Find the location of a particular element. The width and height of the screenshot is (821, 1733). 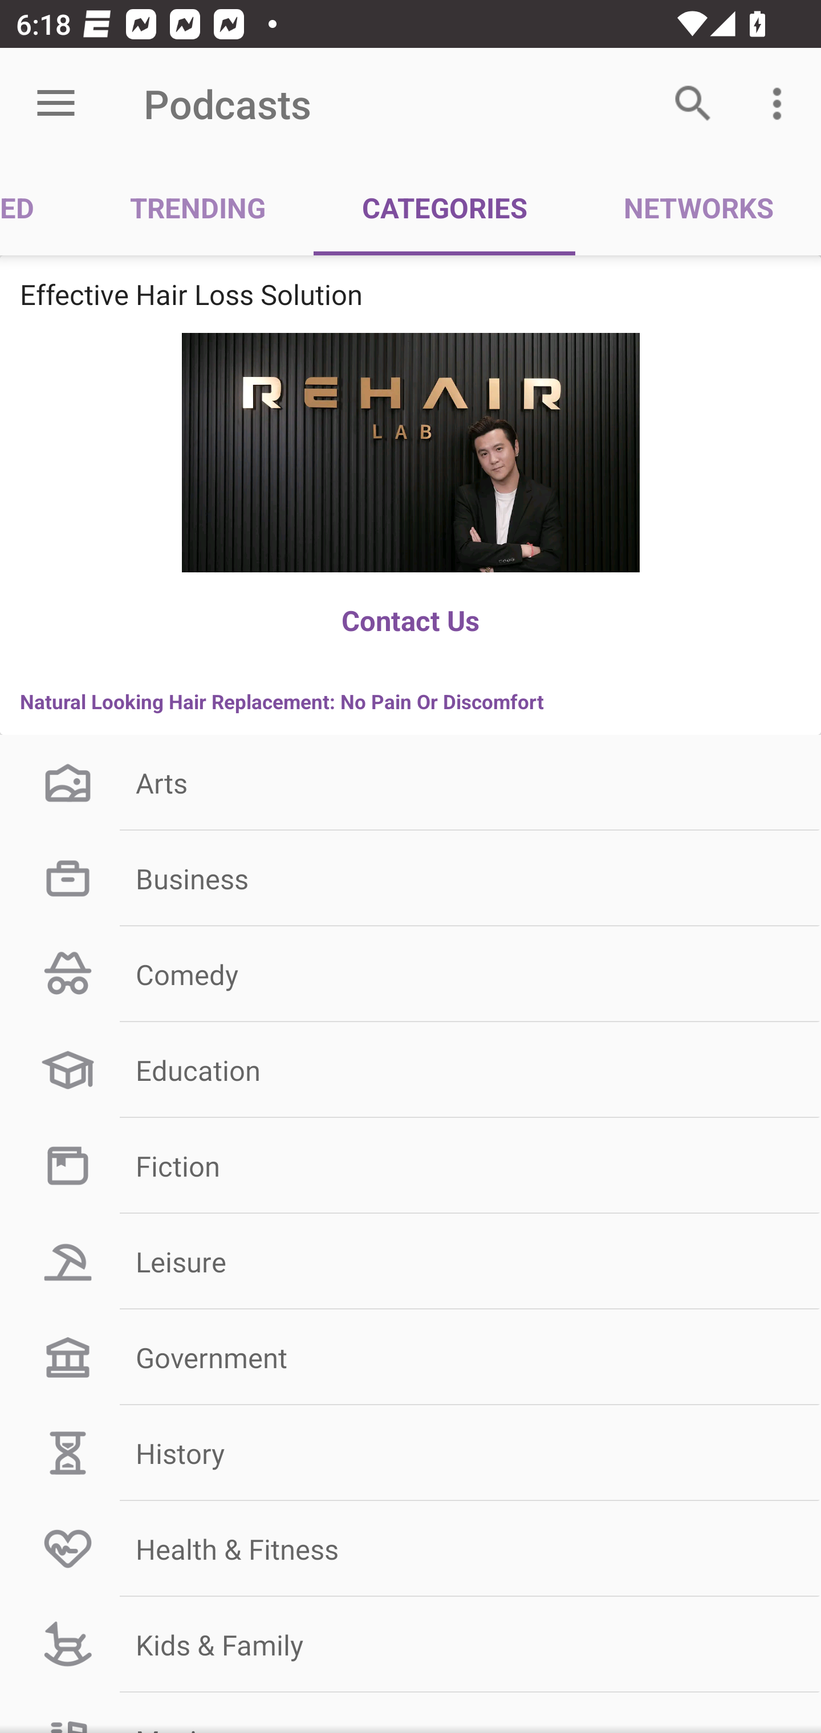

Government is located at coordinates (410, 1358).